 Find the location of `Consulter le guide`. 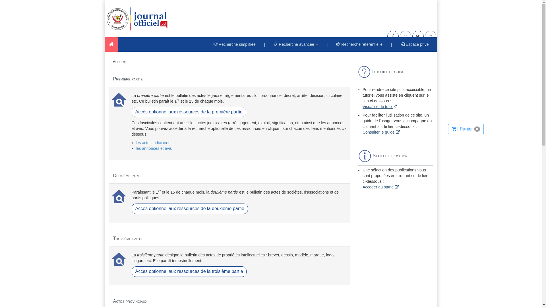

Consulter le guide is located at coordinates (381, 132).